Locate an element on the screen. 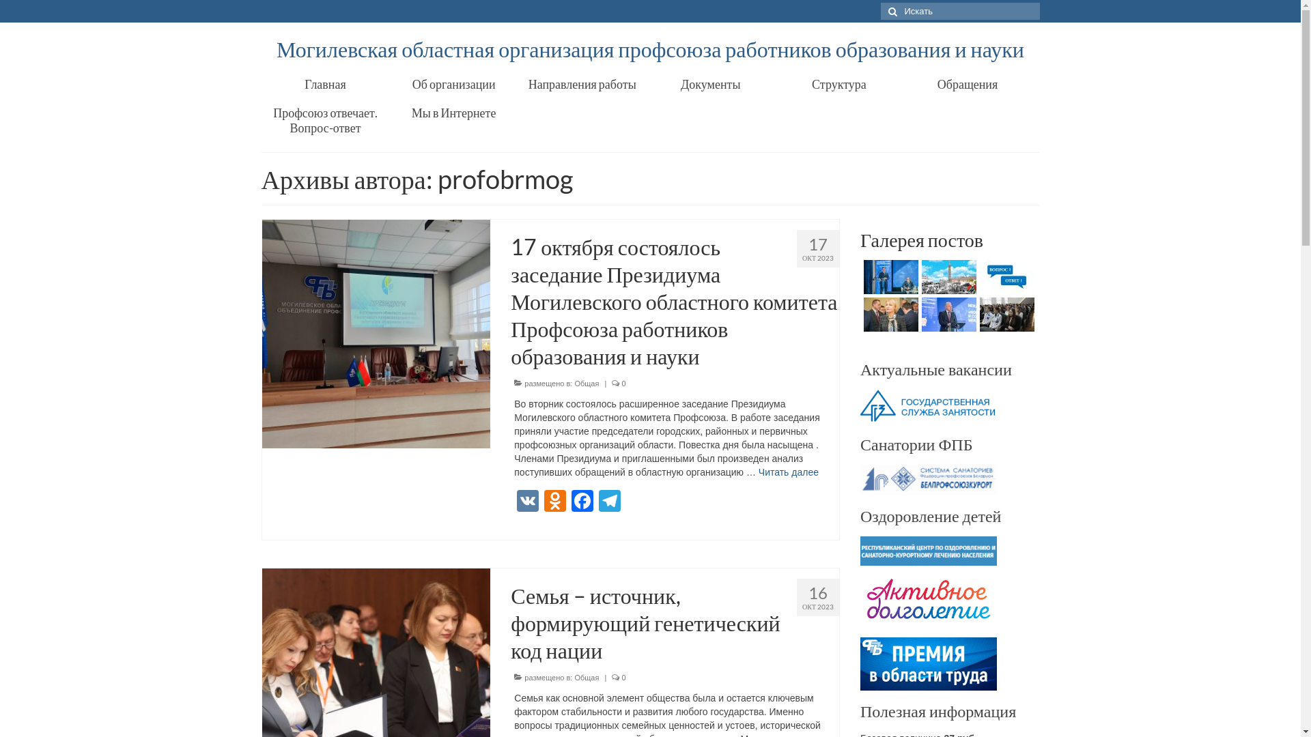 This screenshot has height=737, width=1311. VK is located at coordinates (528, 502).